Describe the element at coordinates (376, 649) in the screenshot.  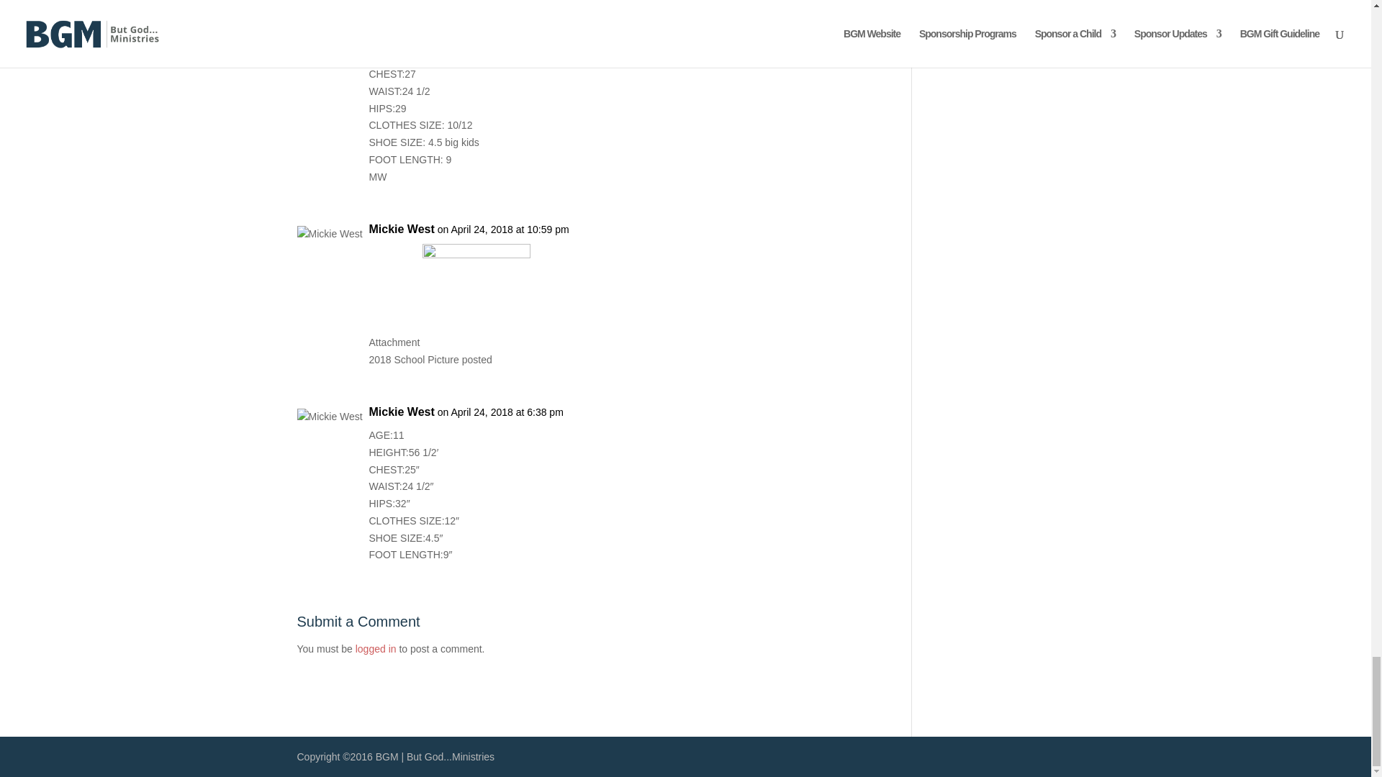
I see `logged in` at that location.